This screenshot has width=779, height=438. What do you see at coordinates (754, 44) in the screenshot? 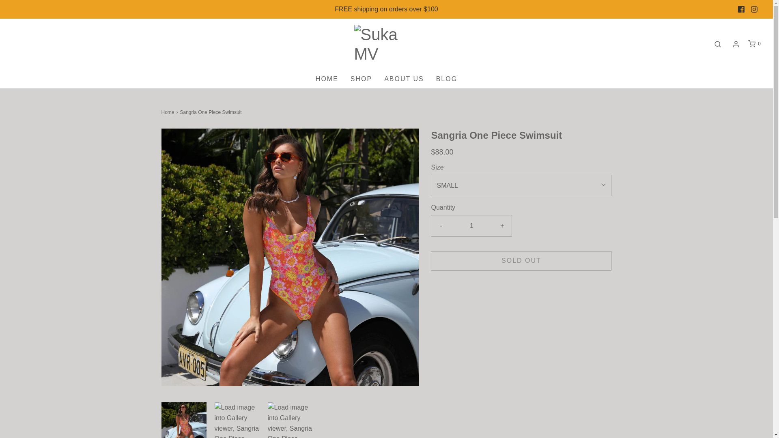
I see `Cart` at bounding box center [754, 44].